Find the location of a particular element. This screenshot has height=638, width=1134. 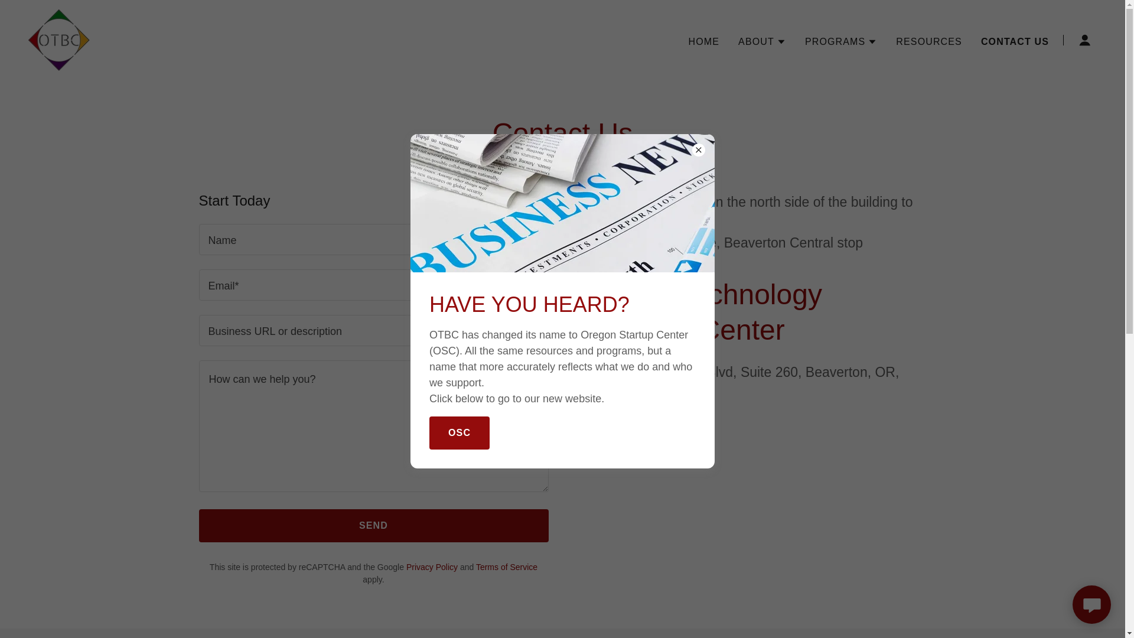

HOME is located at coordinates (704, 41).